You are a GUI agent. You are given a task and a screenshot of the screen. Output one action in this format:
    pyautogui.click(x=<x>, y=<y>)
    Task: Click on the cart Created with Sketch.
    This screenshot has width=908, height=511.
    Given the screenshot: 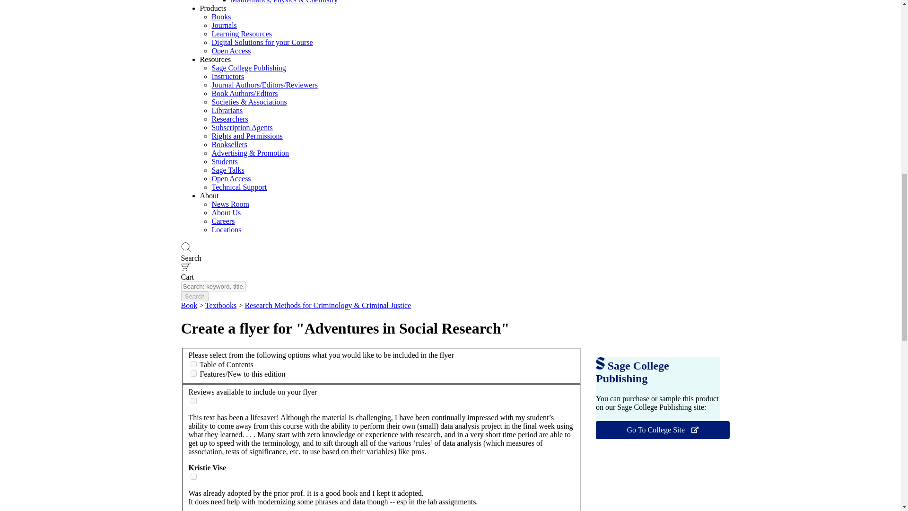 What is the action you would take?
    pyautogui.click(x=185, y=267)
    